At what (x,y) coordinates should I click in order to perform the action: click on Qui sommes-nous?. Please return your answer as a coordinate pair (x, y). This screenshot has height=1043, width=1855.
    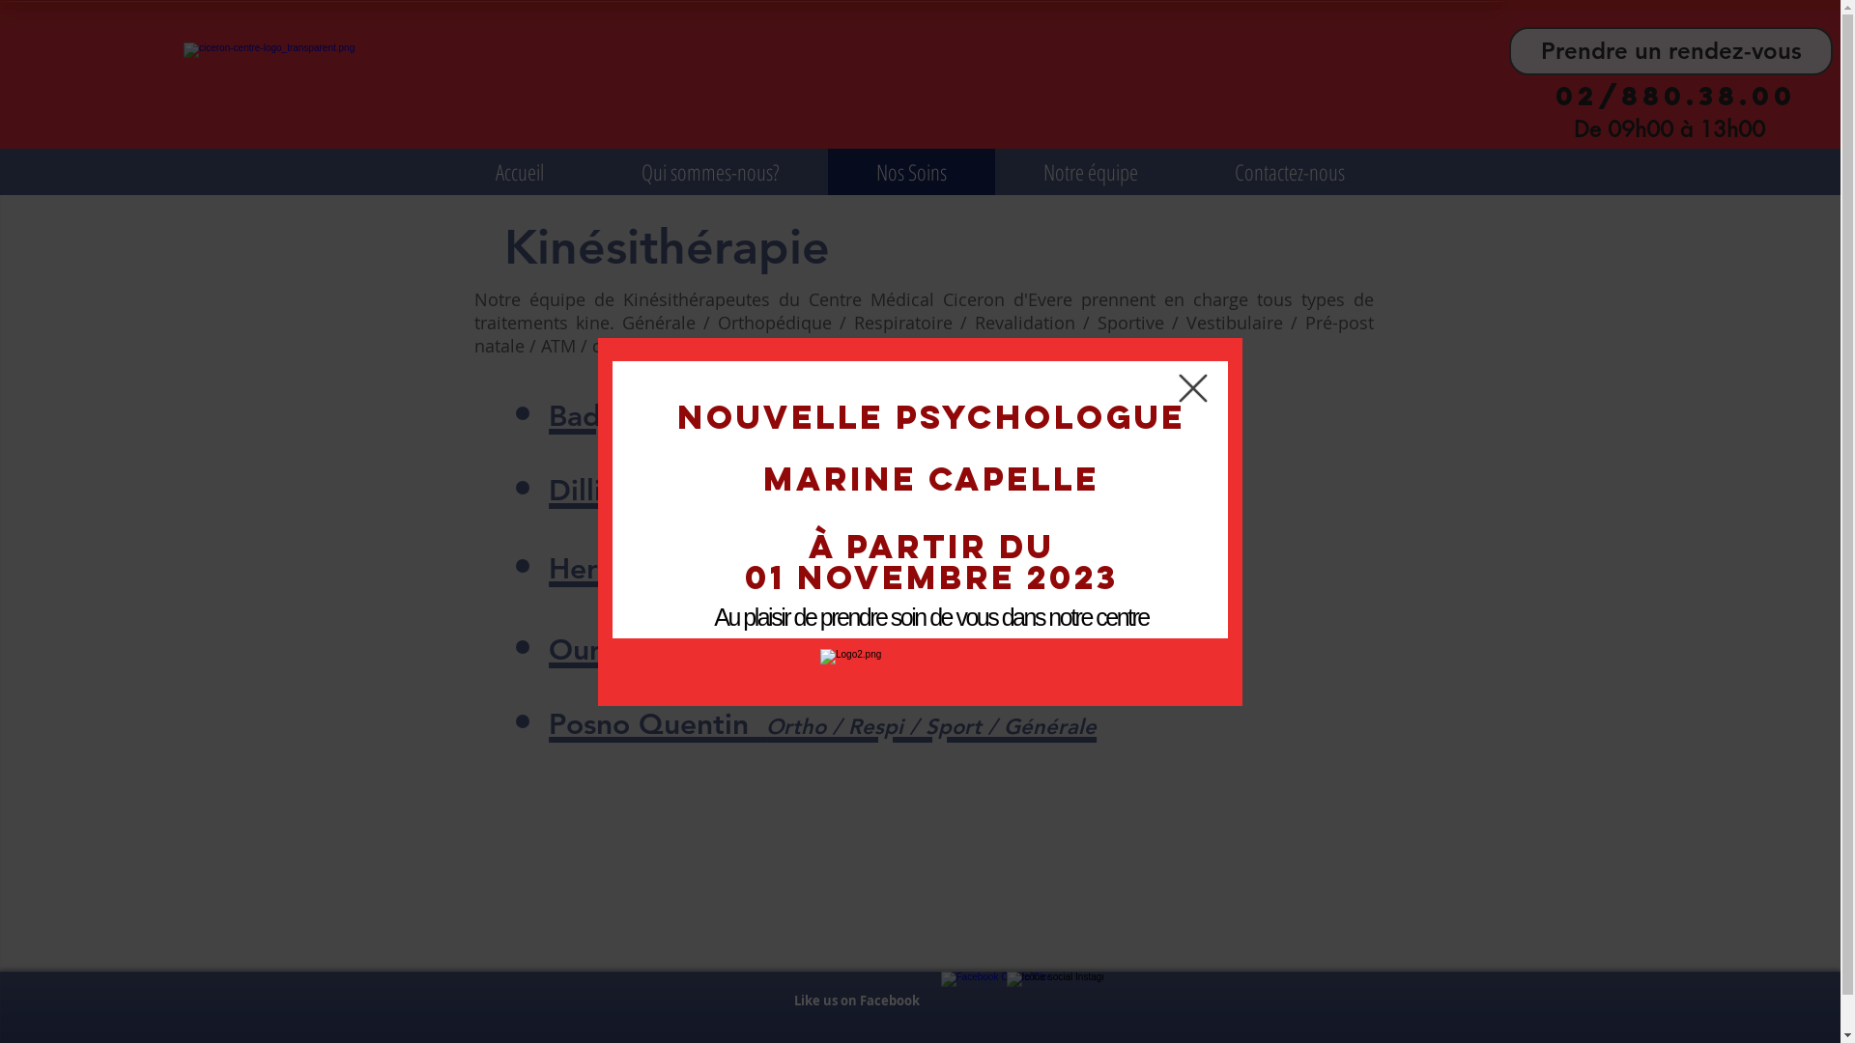
    Looking at the image, I should click on (711, 172).